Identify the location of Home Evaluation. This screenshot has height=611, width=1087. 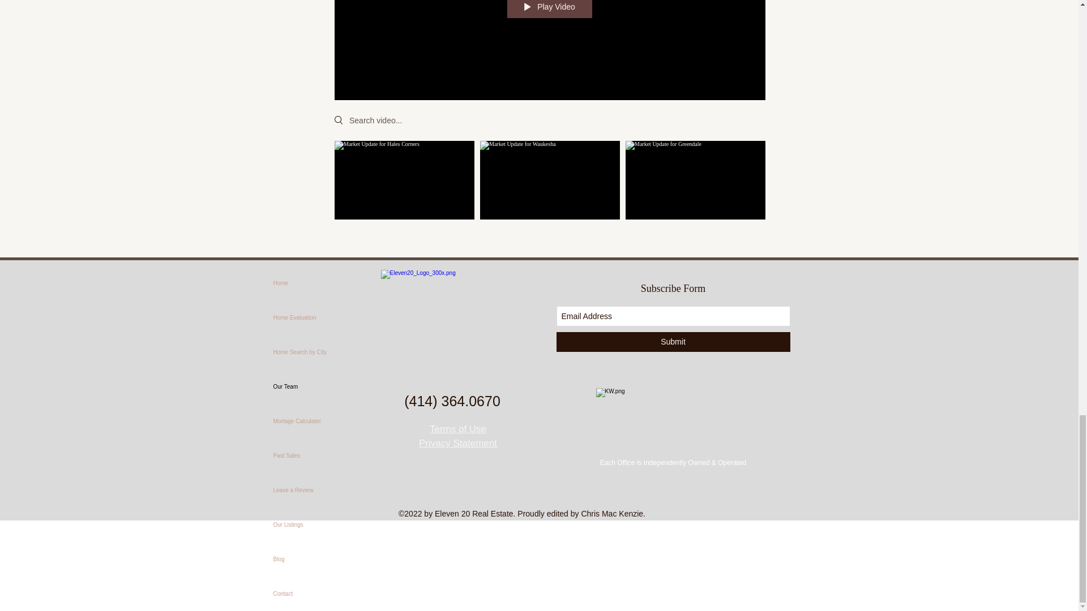
(326, 317).